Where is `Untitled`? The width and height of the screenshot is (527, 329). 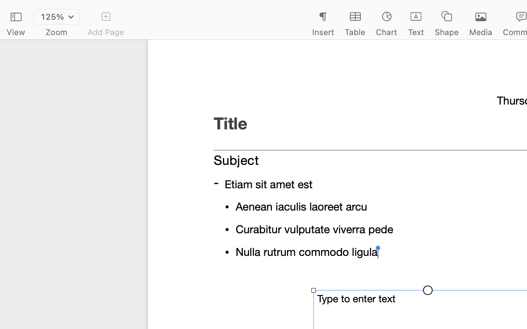
Untitled is located at coordinates (507, 10).